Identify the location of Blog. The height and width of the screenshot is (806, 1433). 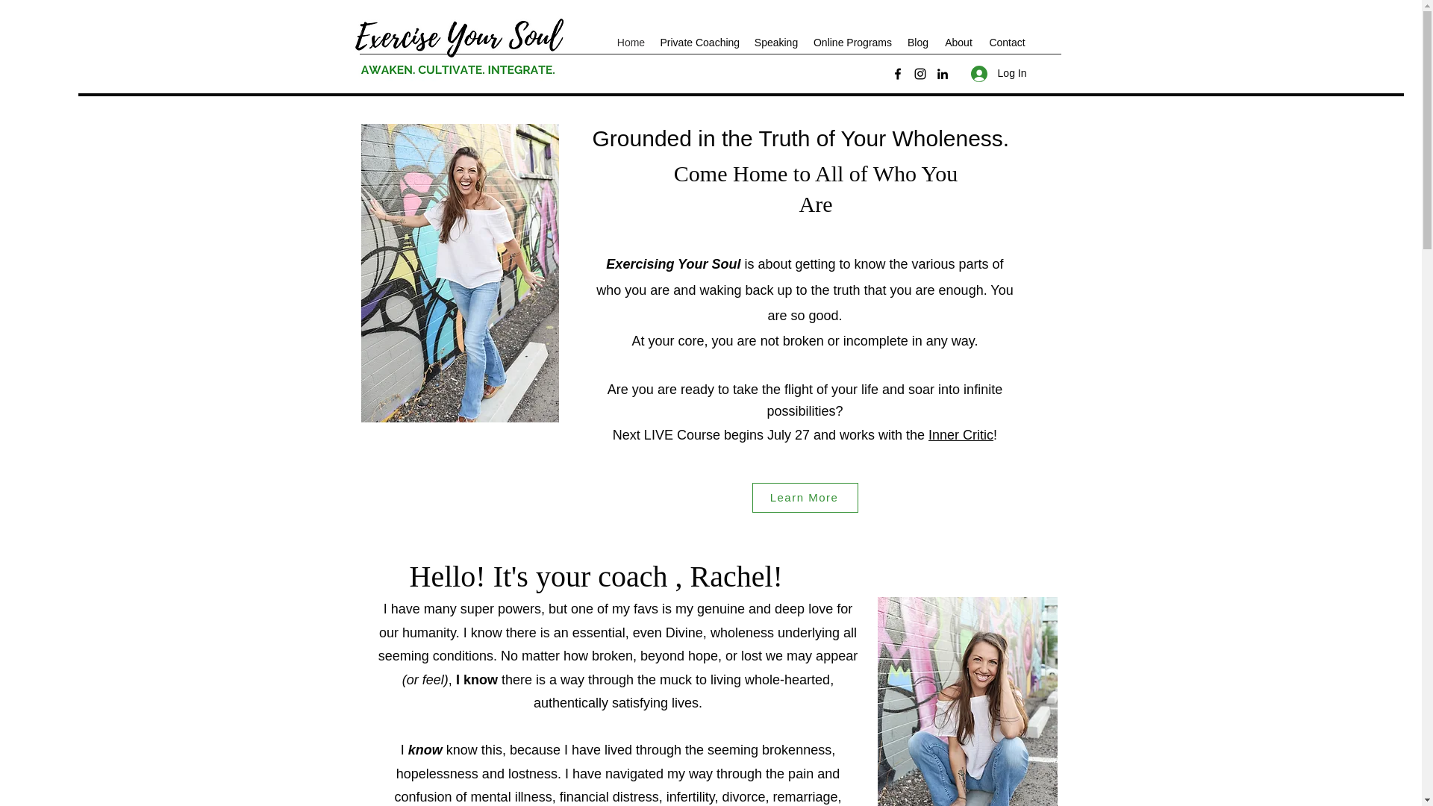
(918, 43).